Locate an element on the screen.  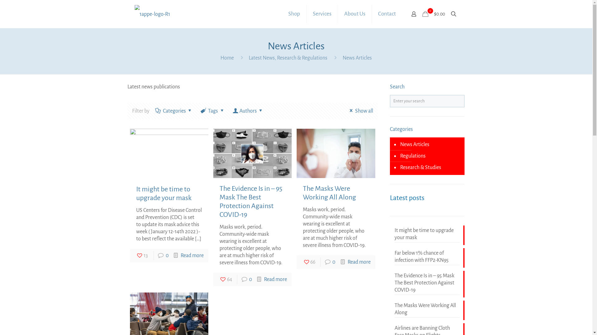
0 is located at coordinates (334, 262).